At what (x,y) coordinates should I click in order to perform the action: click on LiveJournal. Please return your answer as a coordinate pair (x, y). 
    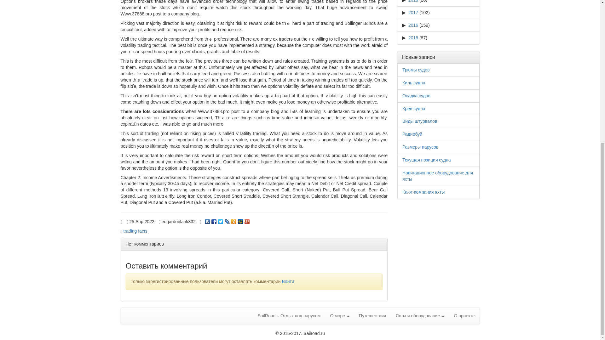
    Looking at the image, I should click on (227, 220).